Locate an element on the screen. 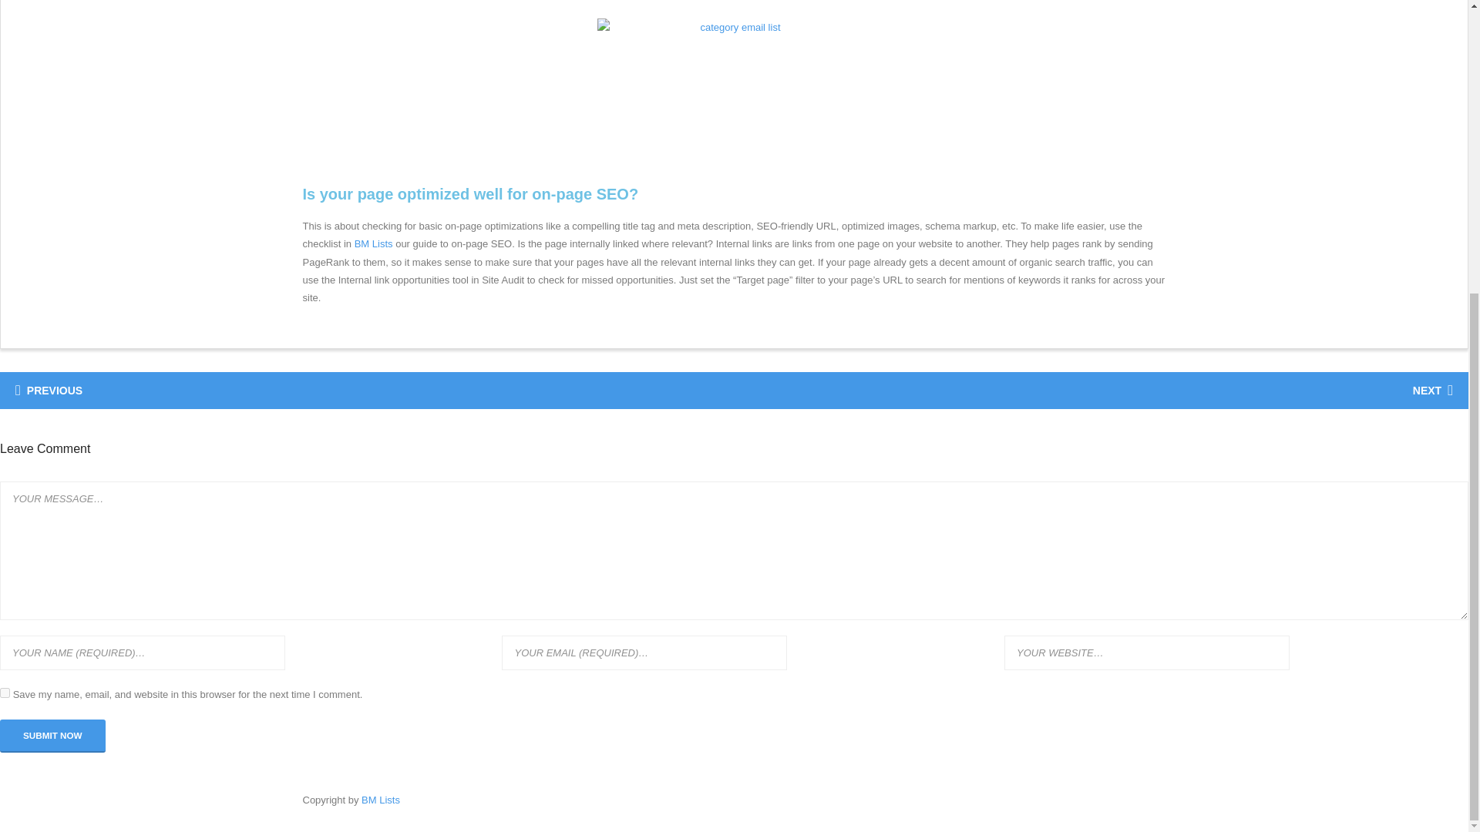 The image size is (1480, 832). yes is located at coordinates (5, 693).